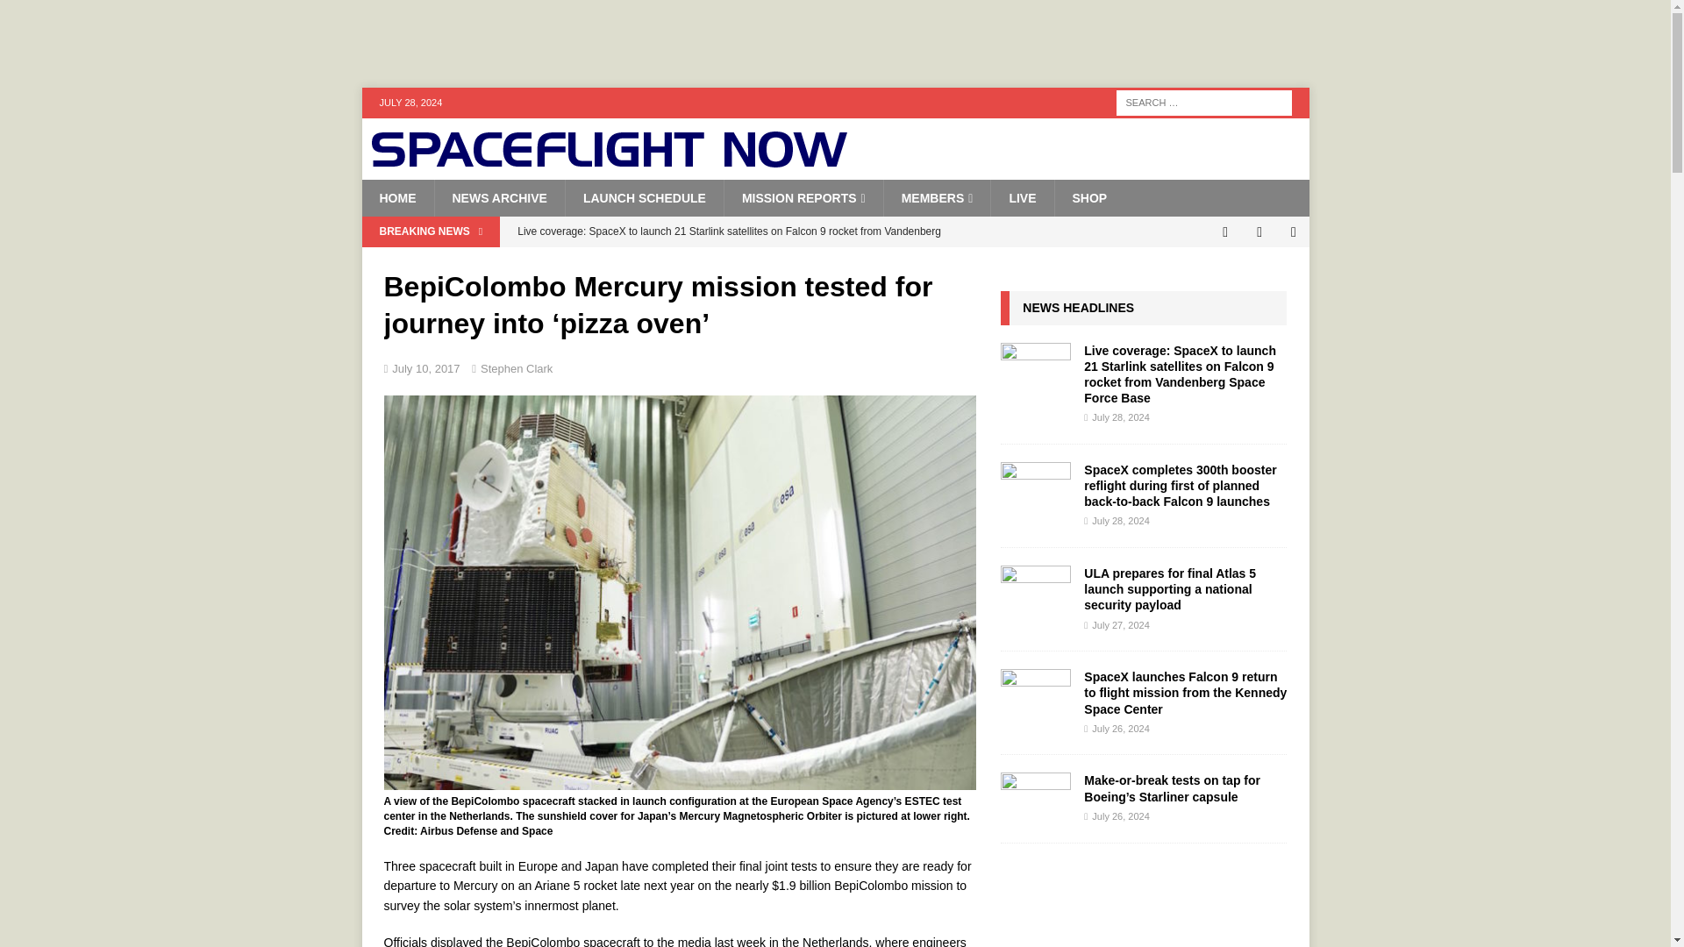  I want to click on HOME, so click(396, 198).